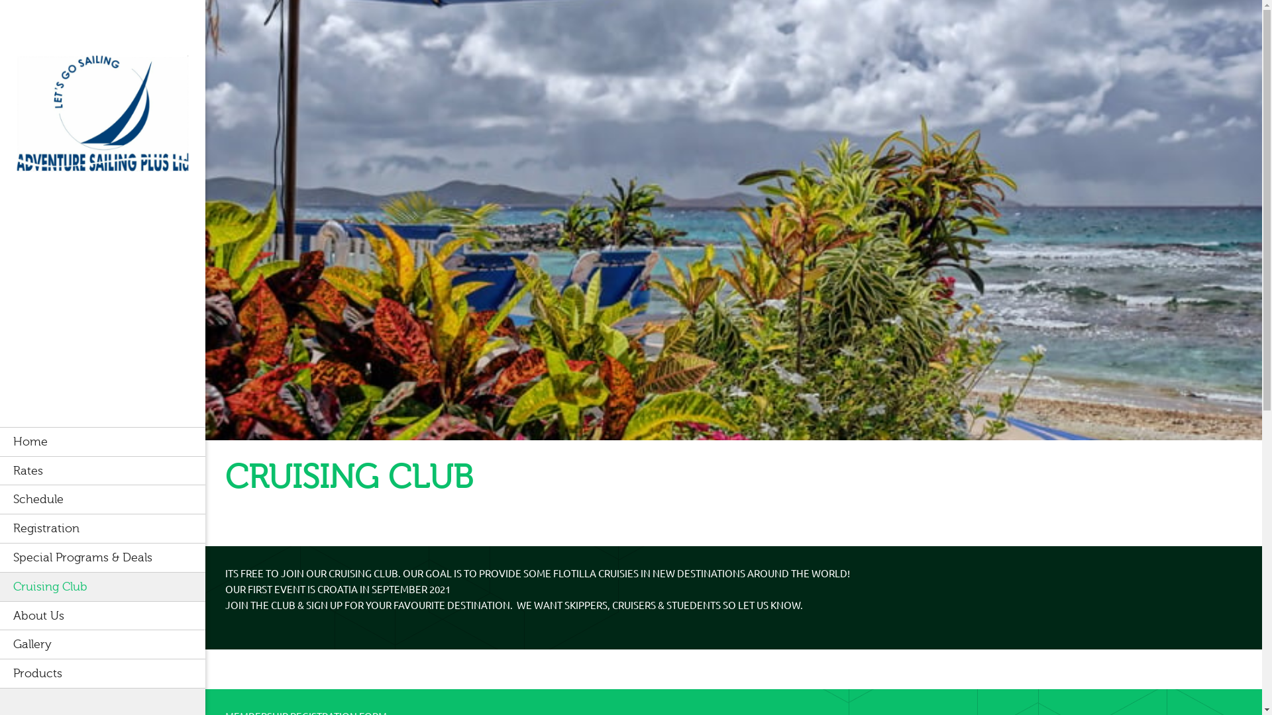  What do you see at coordinates (103, 644) in the screenshot?
I see `Gallery` at bounding box center [103, 644].